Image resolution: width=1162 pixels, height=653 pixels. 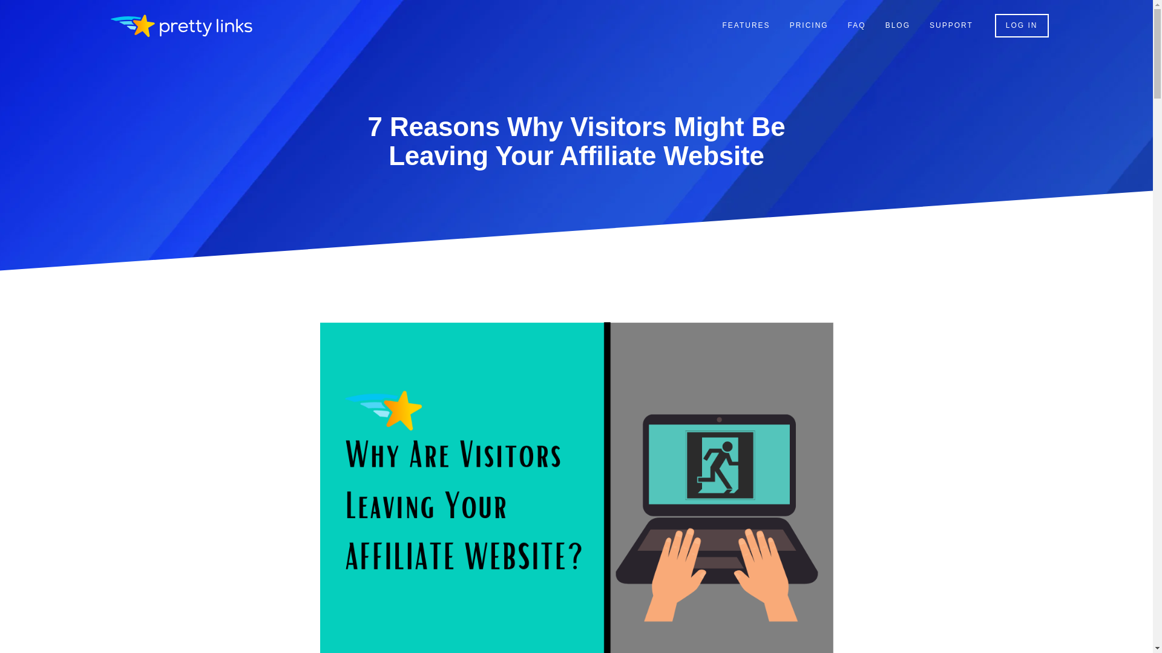 I want to click on PRICING, so click(x=809, y=25).